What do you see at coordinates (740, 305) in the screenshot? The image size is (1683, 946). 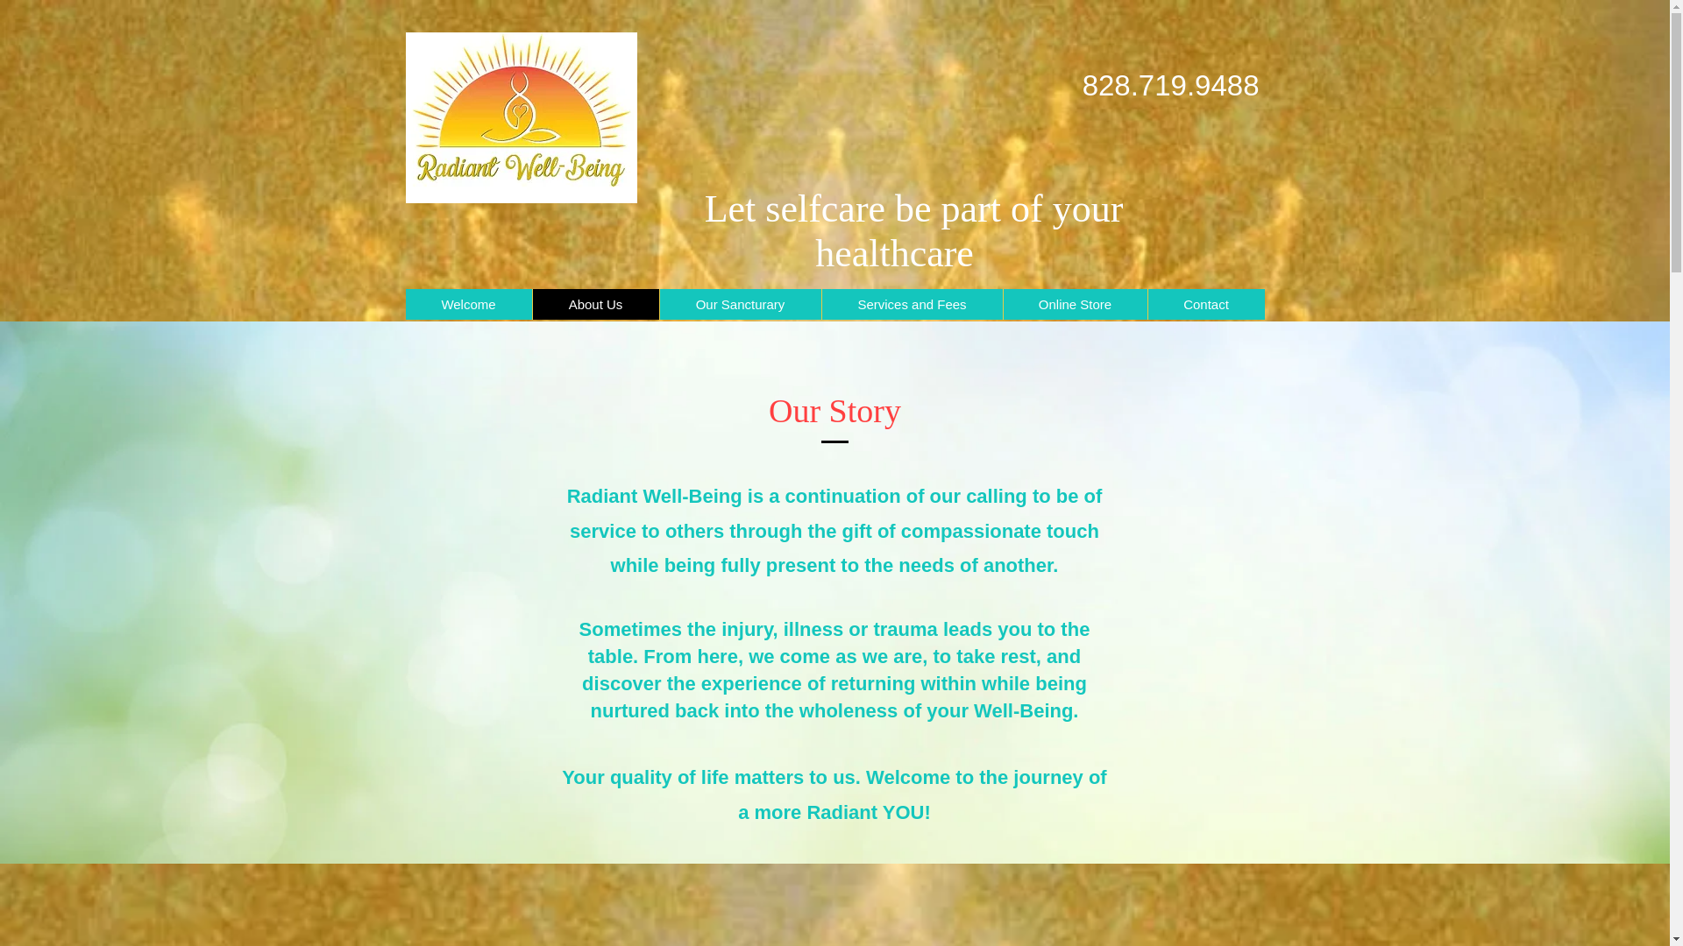 I see `Our Sancturary` at bounding box center [740, 305].